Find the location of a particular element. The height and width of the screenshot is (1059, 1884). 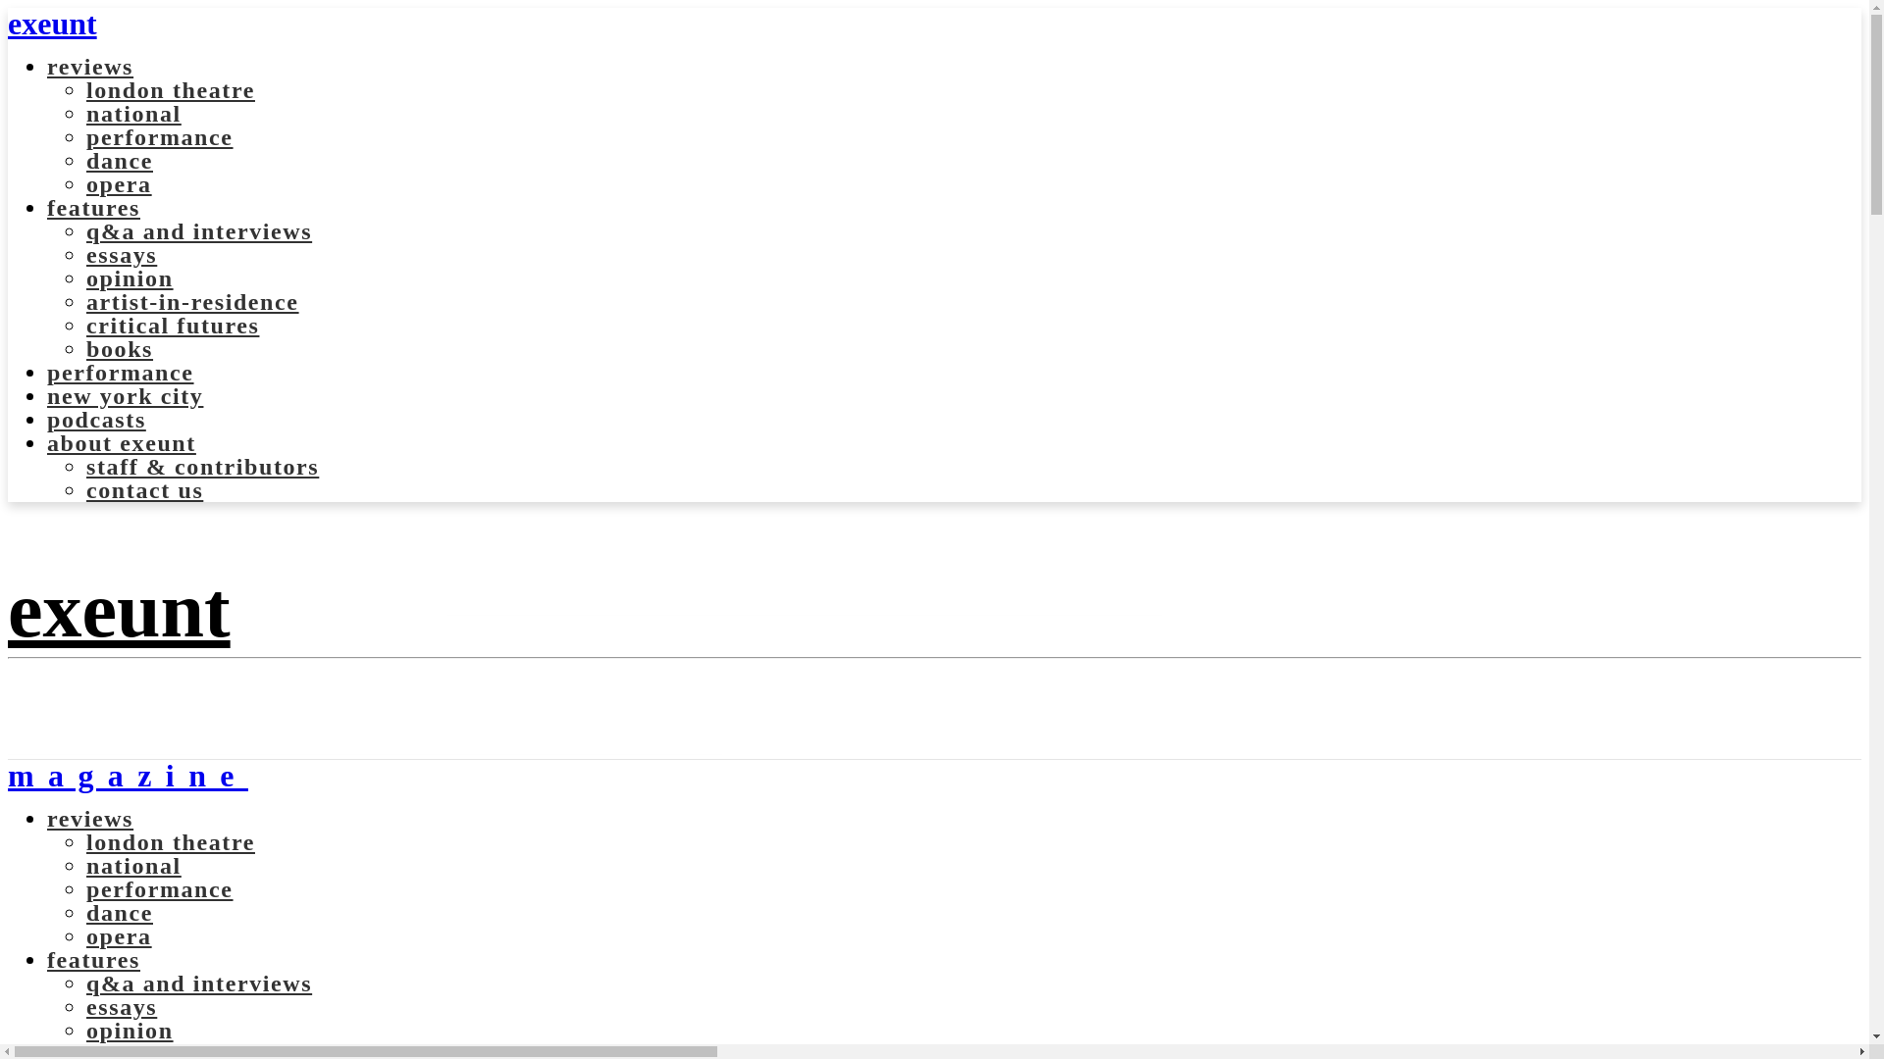

Critical Futures is located at coordinates (173, 325).